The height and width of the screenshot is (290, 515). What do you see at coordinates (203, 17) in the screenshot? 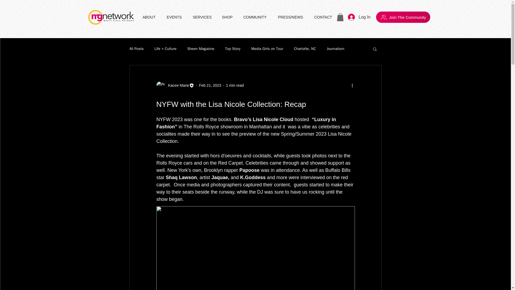
I see `SERVICES` at bounding box center [203, 17].